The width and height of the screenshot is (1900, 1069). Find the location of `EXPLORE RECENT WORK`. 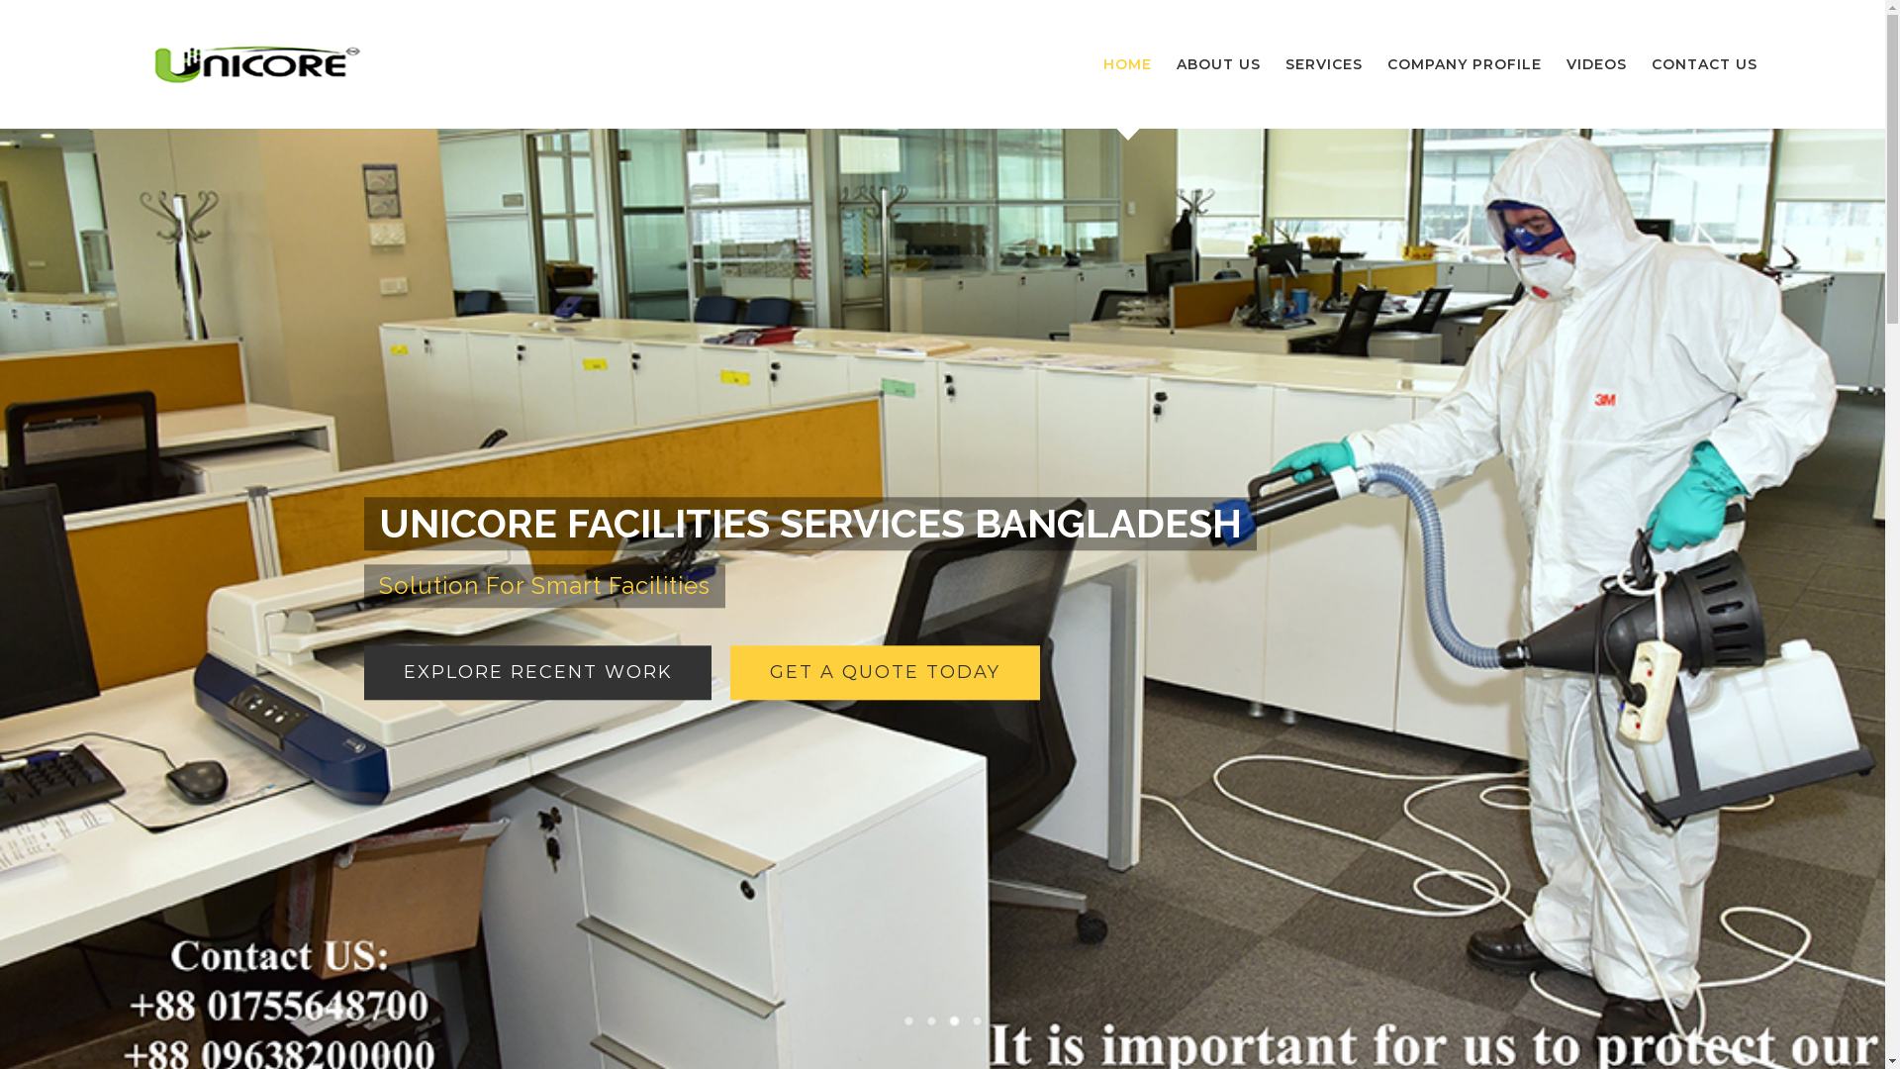

EXPLORE RECENT WORK is located at coordinates (538, 673).